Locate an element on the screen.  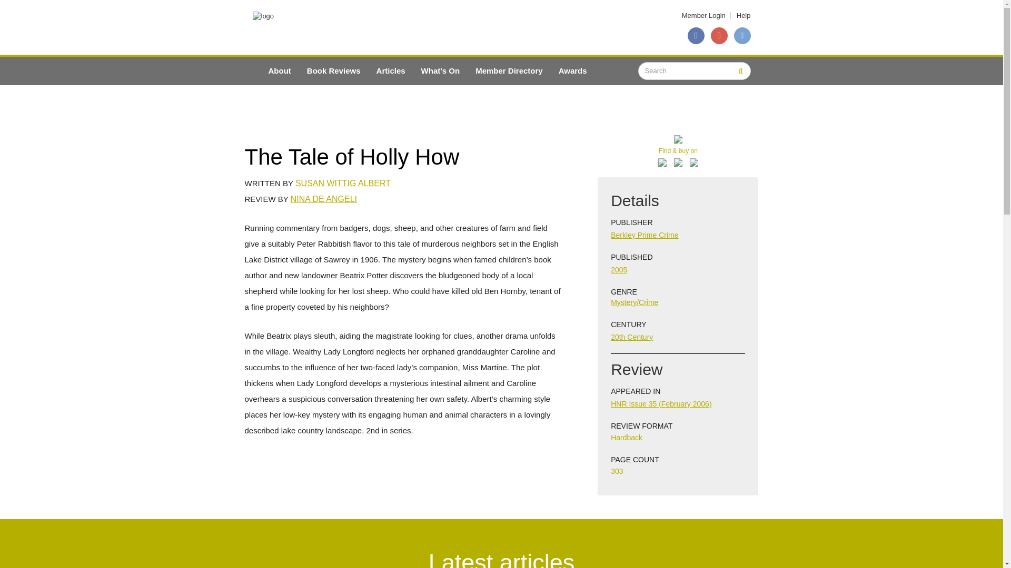
About is located at coordinates (279, 71).